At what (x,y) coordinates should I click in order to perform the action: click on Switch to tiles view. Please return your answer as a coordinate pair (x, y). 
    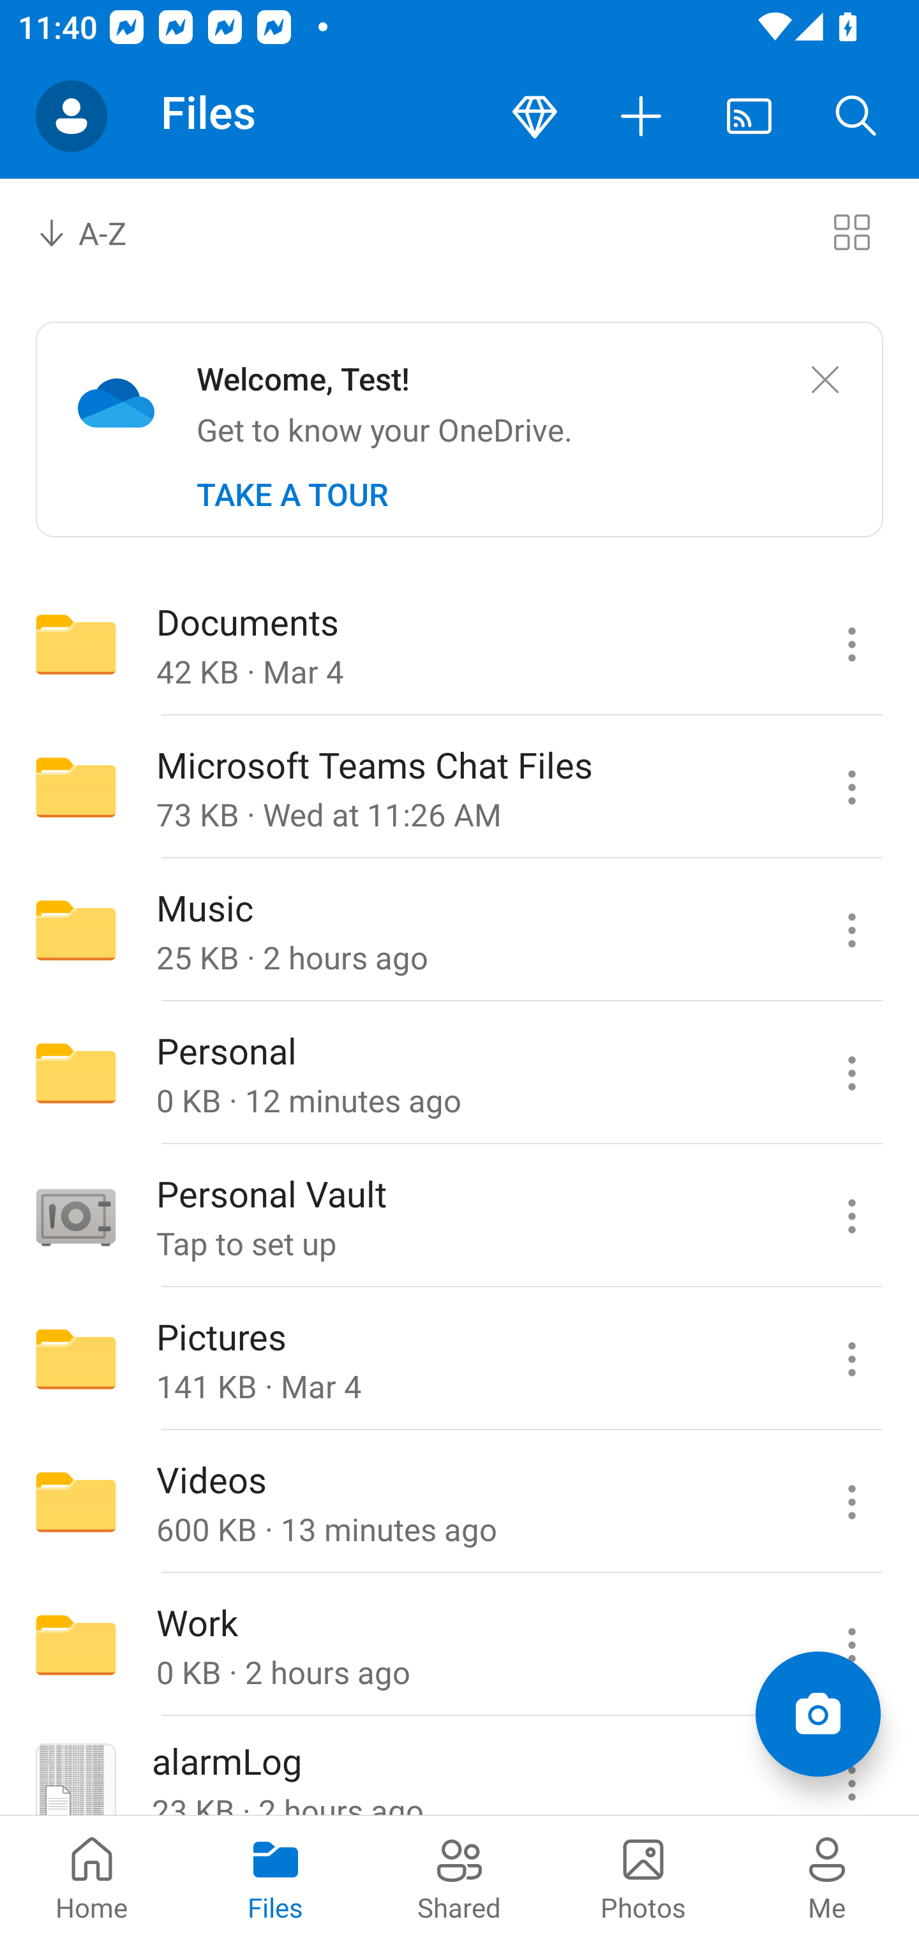
    Looking at the image, I should click on (851, 231).